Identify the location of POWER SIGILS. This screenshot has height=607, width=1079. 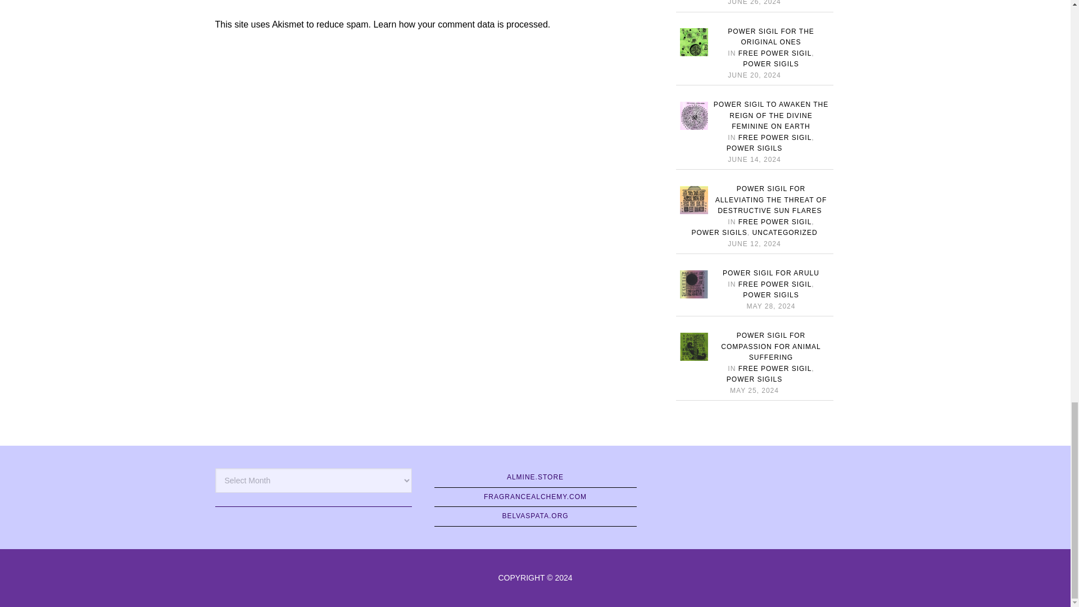
(770, 64).